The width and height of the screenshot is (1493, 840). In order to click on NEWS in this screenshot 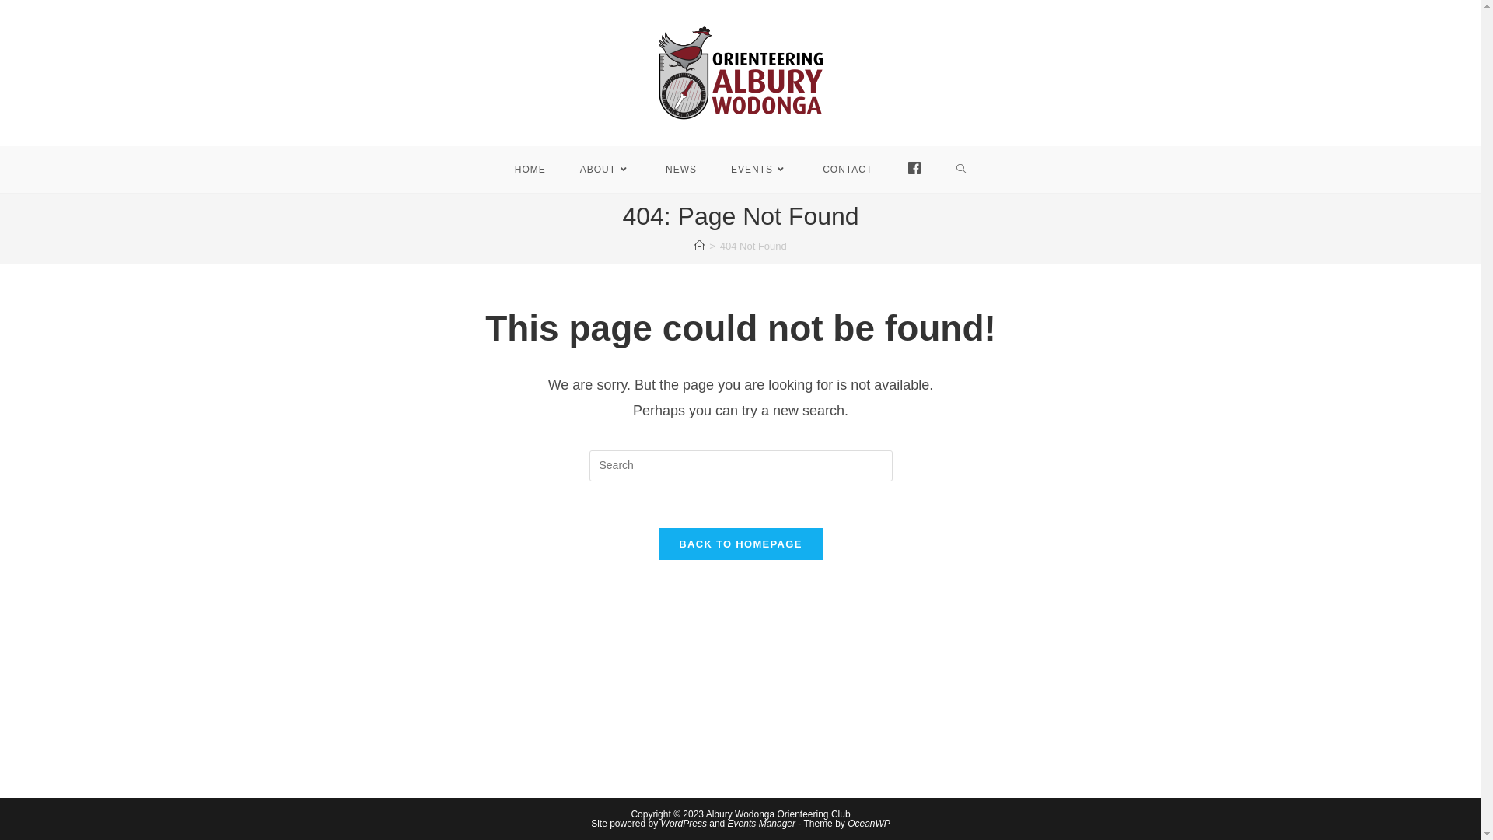, I will do `click(681, 170)`.